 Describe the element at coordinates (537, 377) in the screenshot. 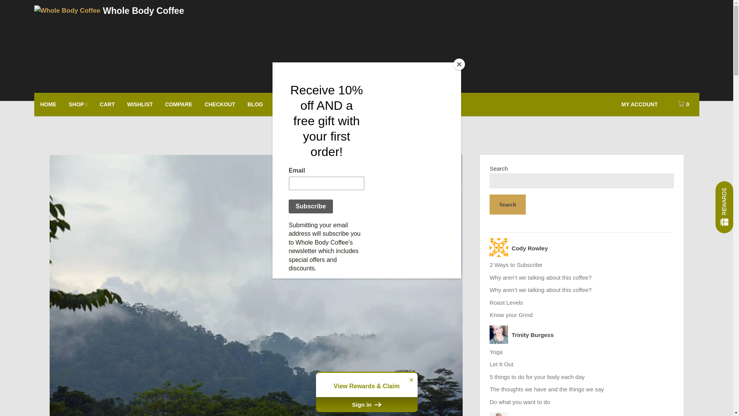

I see `5 things to do for your body each day` at that location.